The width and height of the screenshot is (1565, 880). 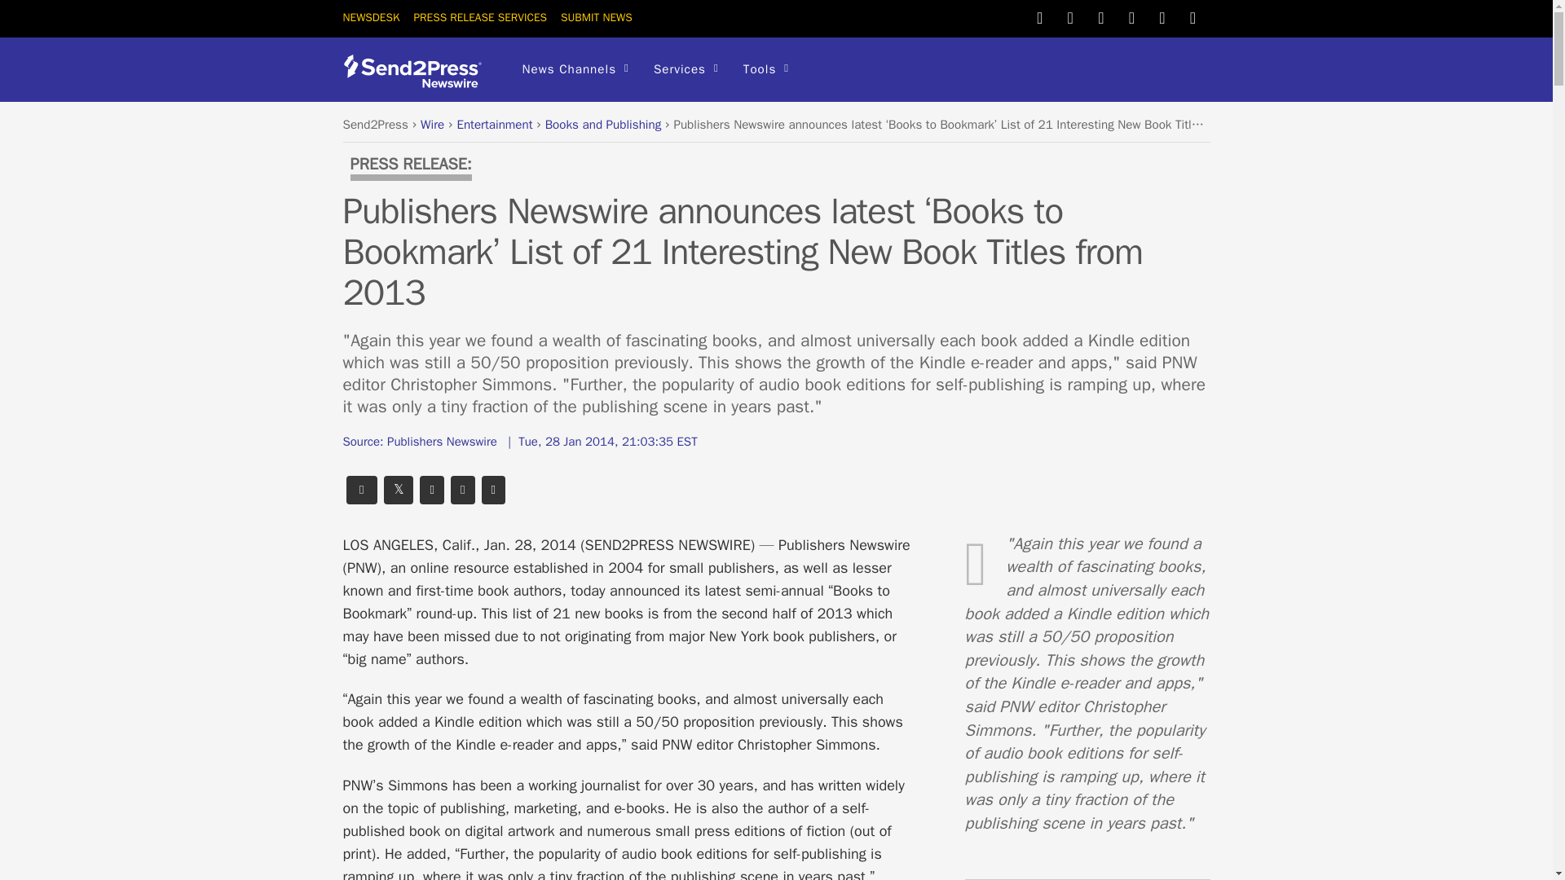 What do you see at coordinates (1193, 16) in the screenshot?
I see `RSS` at bounding box center [1193, 16].